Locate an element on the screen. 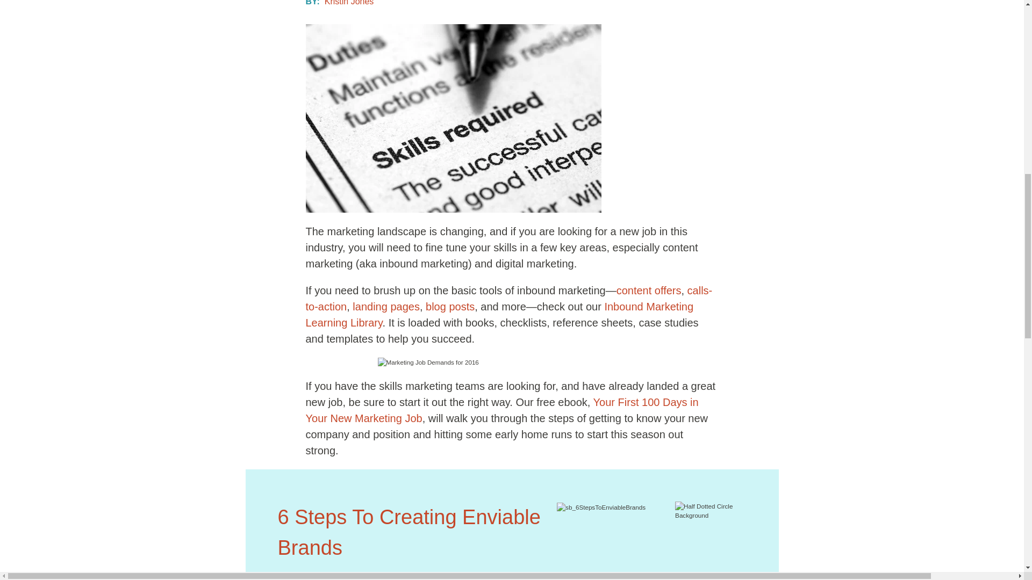 Image resolution: width=1032 pixels, height=580 pixels. landing pages is located at coordinates (386, 307).